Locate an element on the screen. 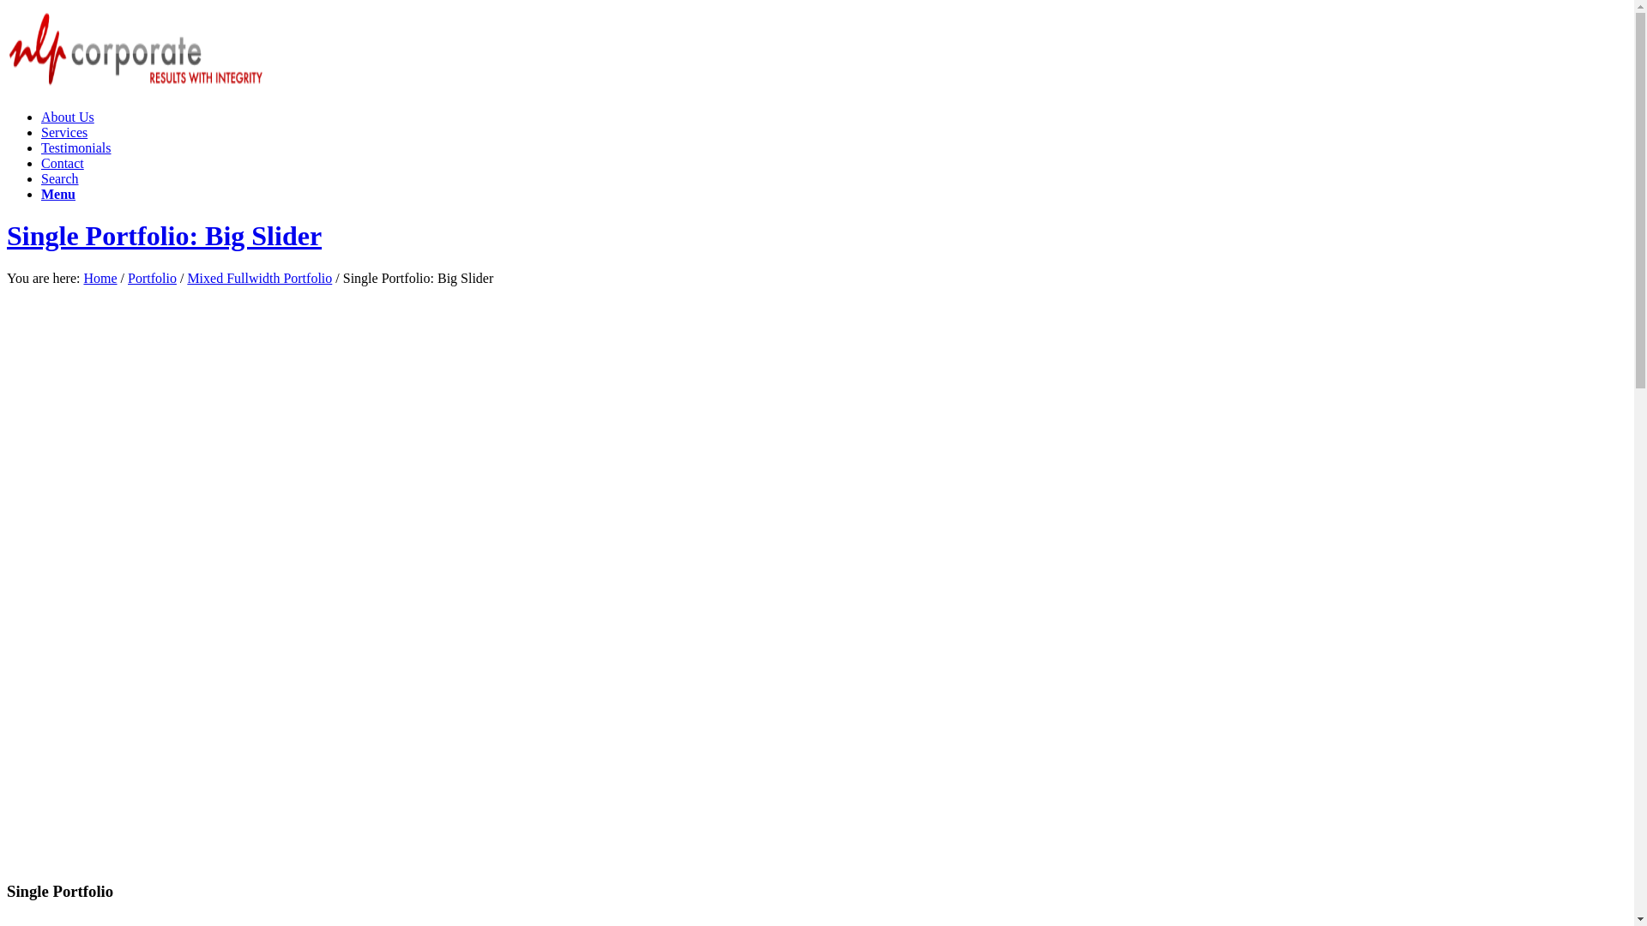  Single Portfolio: Big Slider is located at coordinates (165, 236).